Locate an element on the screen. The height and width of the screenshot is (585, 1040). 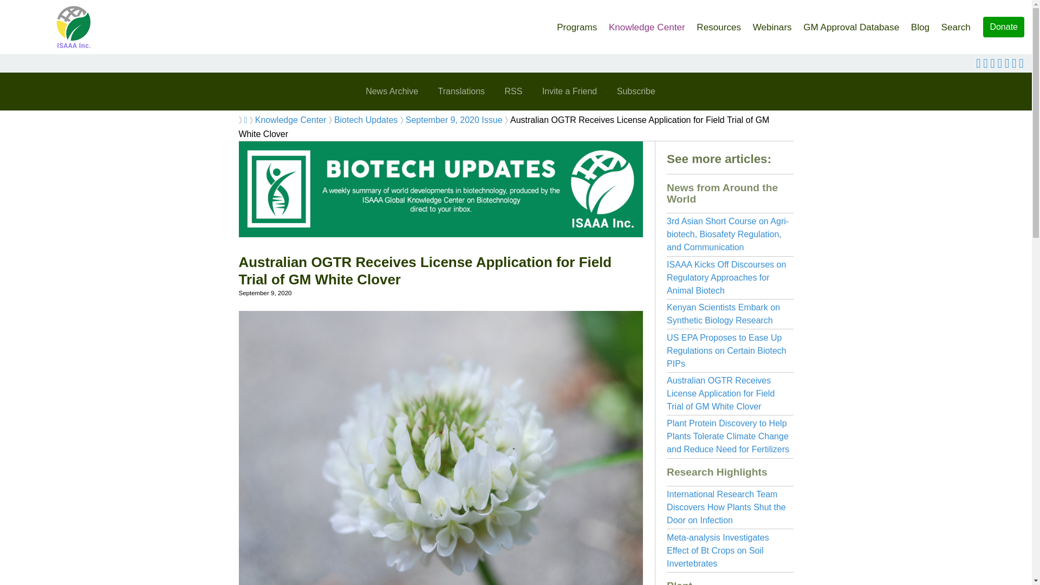
Blog is located at coordinates (920, 24).